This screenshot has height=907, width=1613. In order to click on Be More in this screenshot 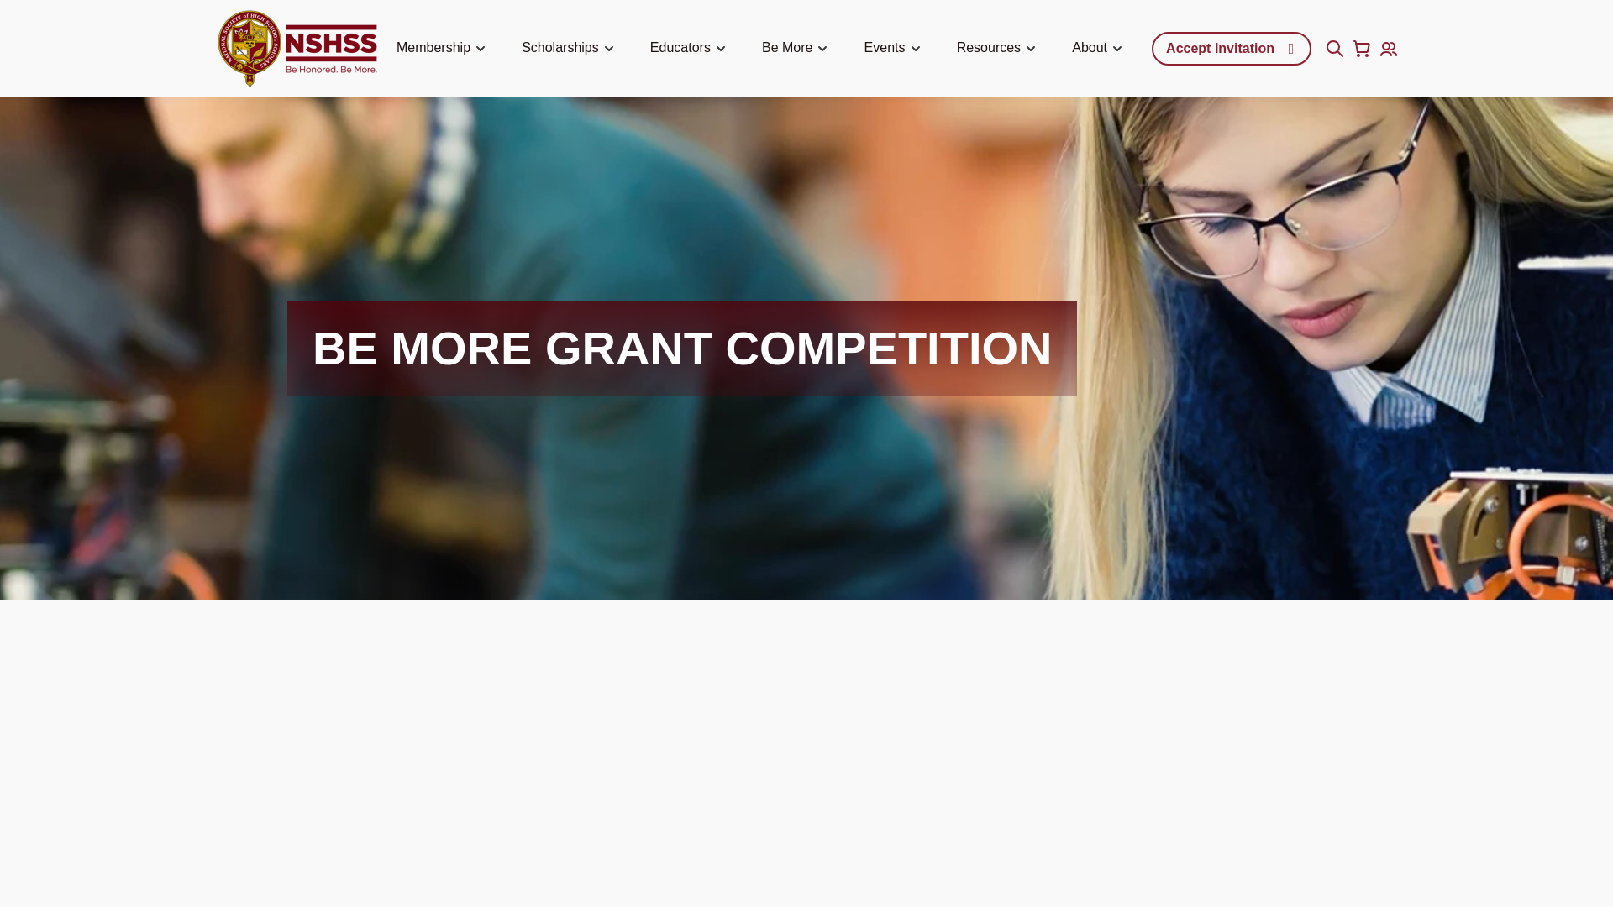, I will do `click(797, 49)`.